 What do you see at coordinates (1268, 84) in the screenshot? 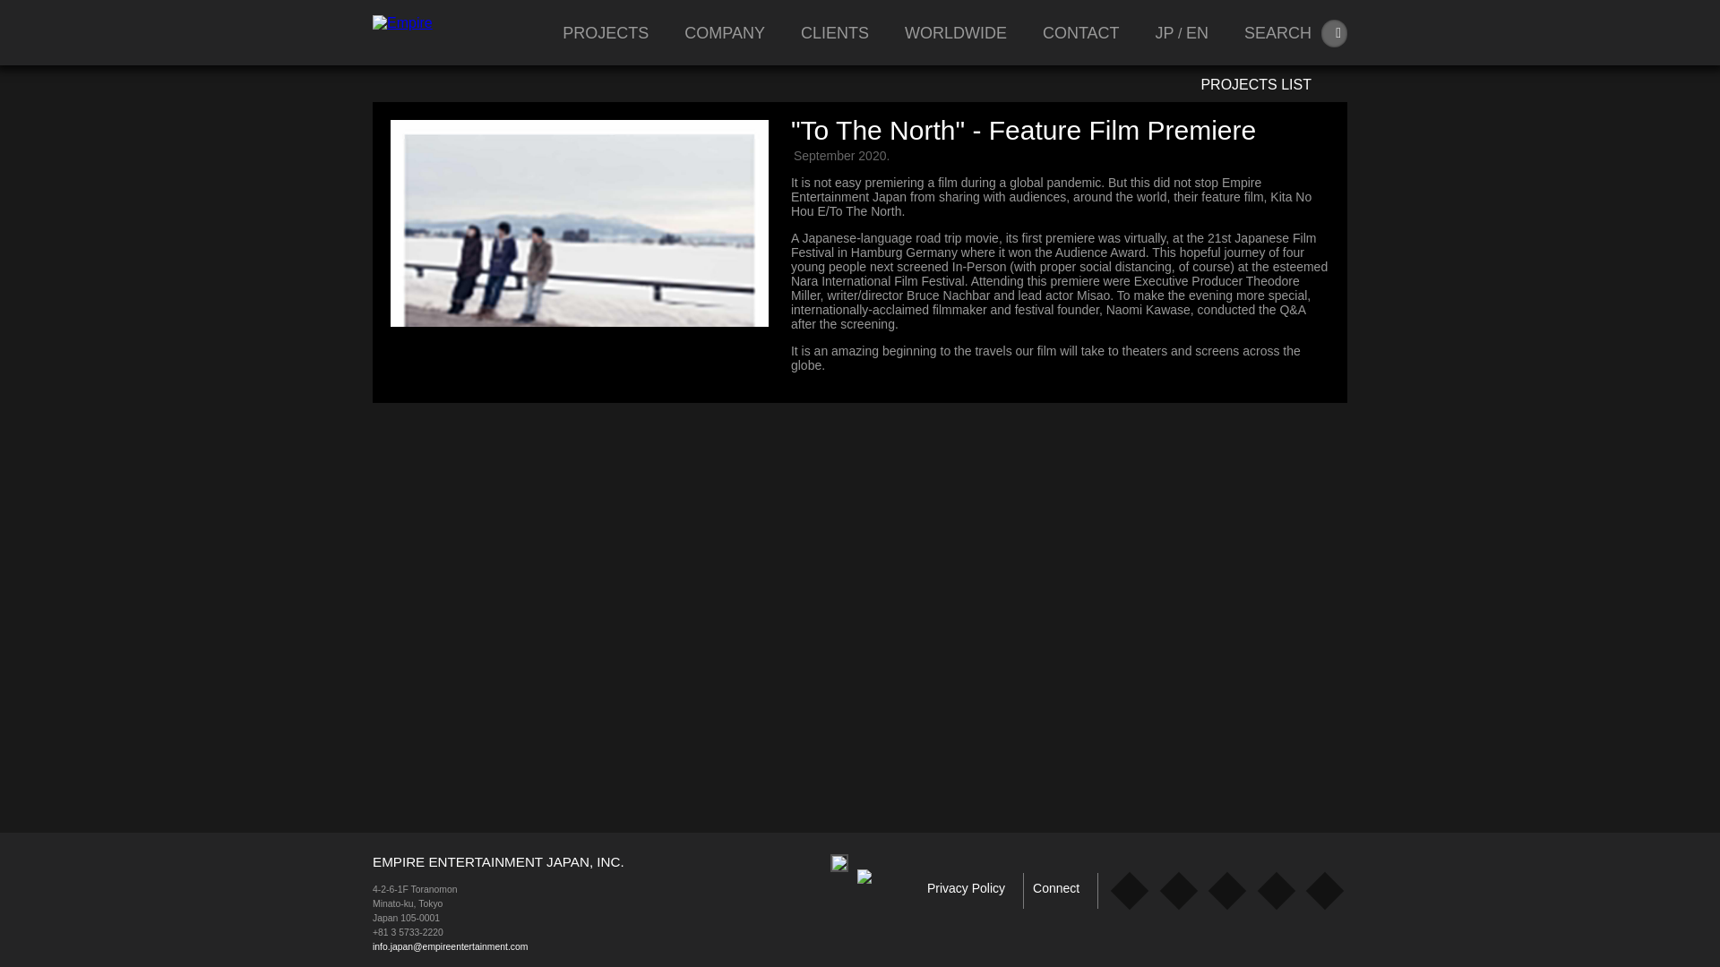
I see `PROJECTS LIST` at bounding box center [1268, 84].